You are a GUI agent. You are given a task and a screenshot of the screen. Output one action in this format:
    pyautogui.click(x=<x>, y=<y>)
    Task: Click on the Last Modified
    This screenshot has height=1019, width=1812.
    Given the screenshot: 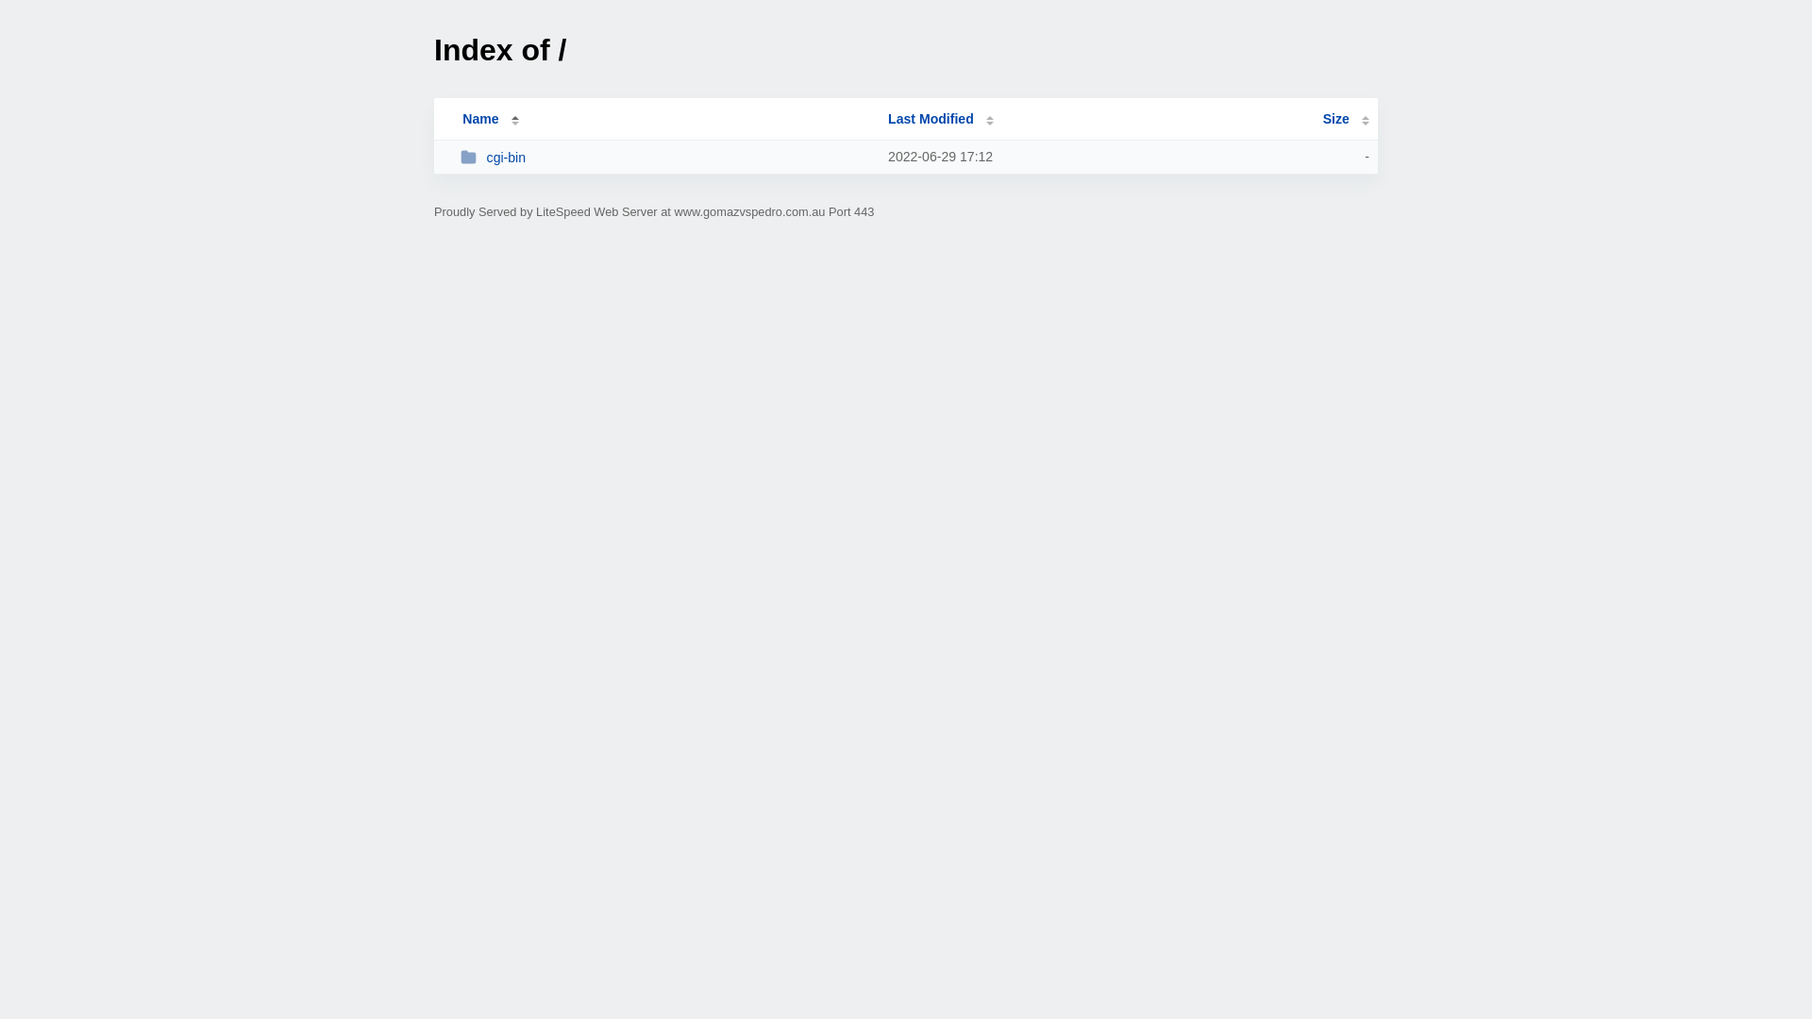 What is the action you would take?
    pyautogui.click(x=941, y=119)
    